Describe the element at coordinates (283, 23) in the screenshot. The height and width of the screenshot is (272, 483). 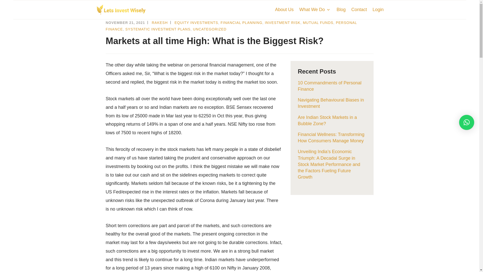
I see `INVESTMENT RISK` at that location.